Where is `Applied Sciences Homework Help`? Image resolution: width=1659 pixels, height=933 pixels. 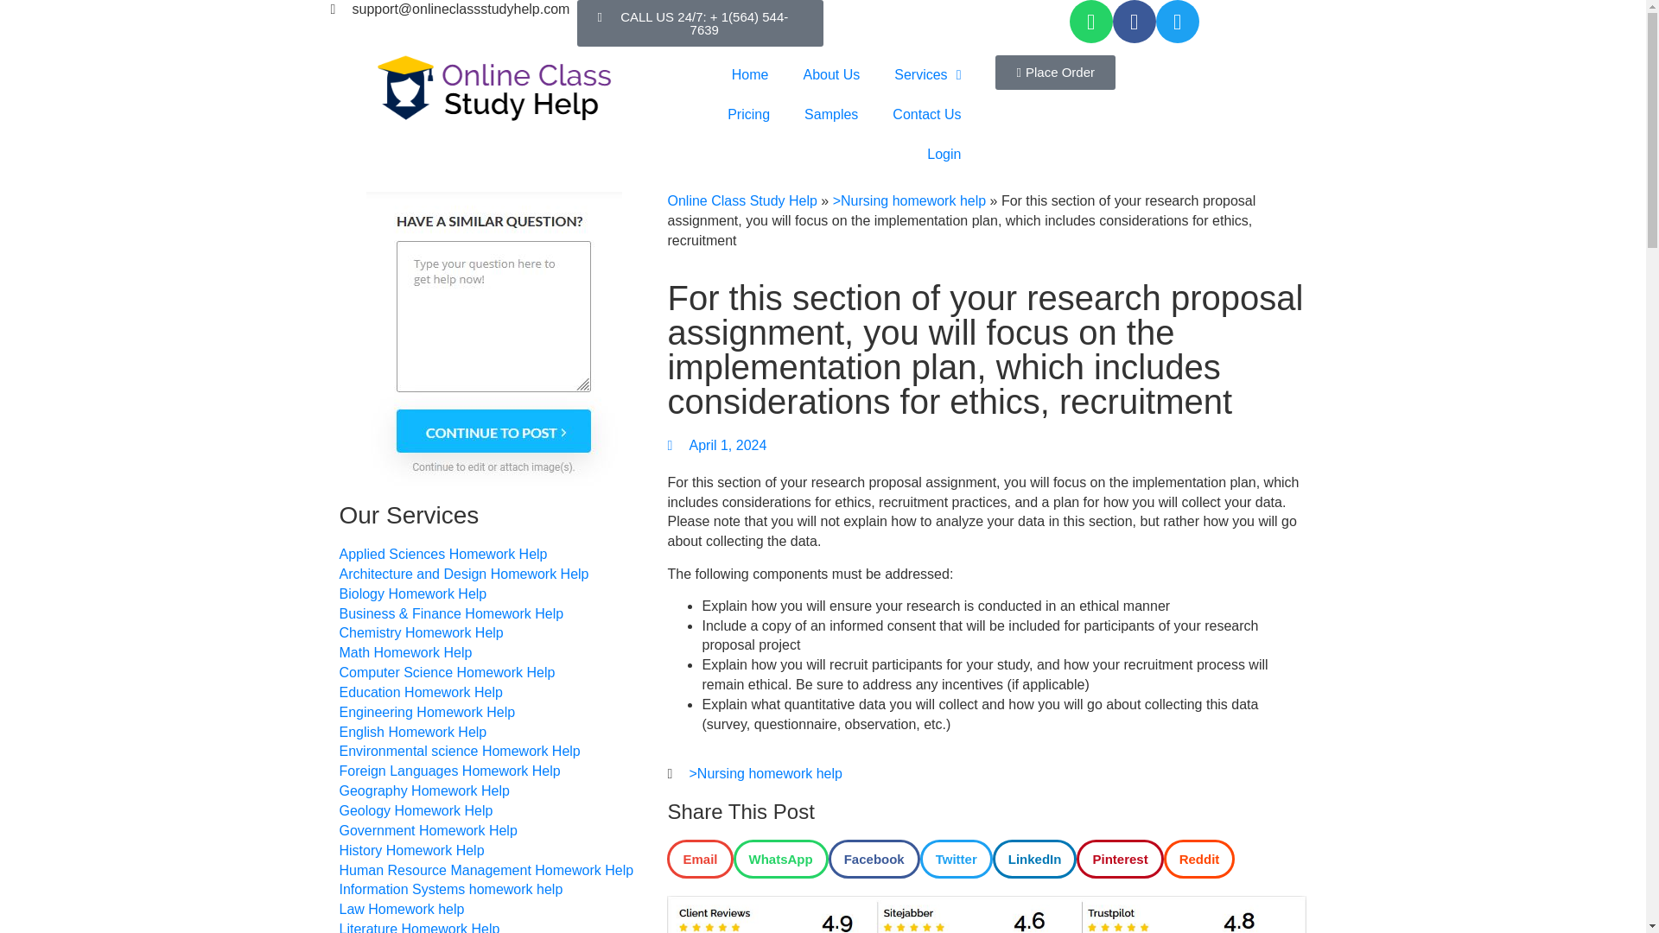
Applied Sciences Homework Help is located at coordinates (442, 555).